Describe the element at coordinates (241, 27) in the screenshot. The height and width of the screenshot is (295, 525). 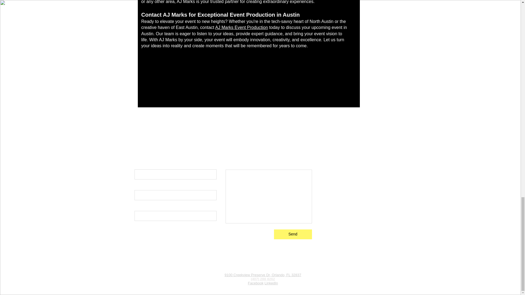
I see `AJ Marks Event Production` at that location.